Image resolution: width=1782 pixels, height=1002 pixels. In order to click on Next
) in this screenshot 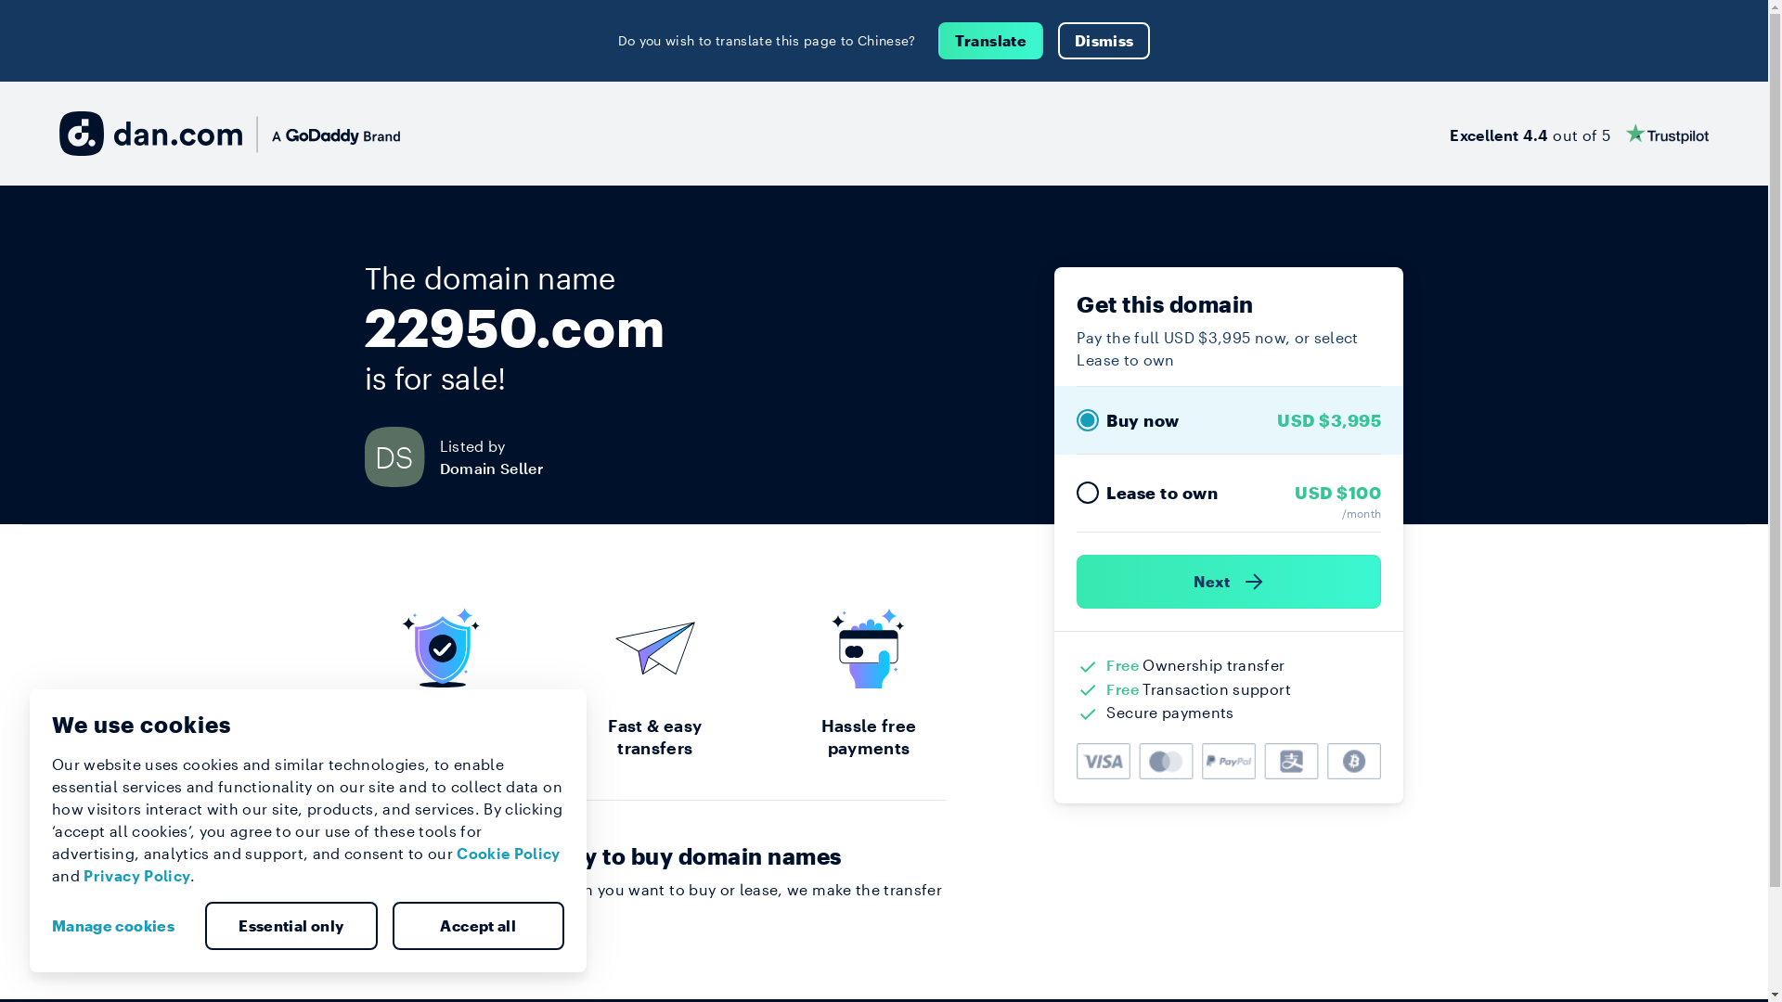, I will do `click(1229, 582)`.